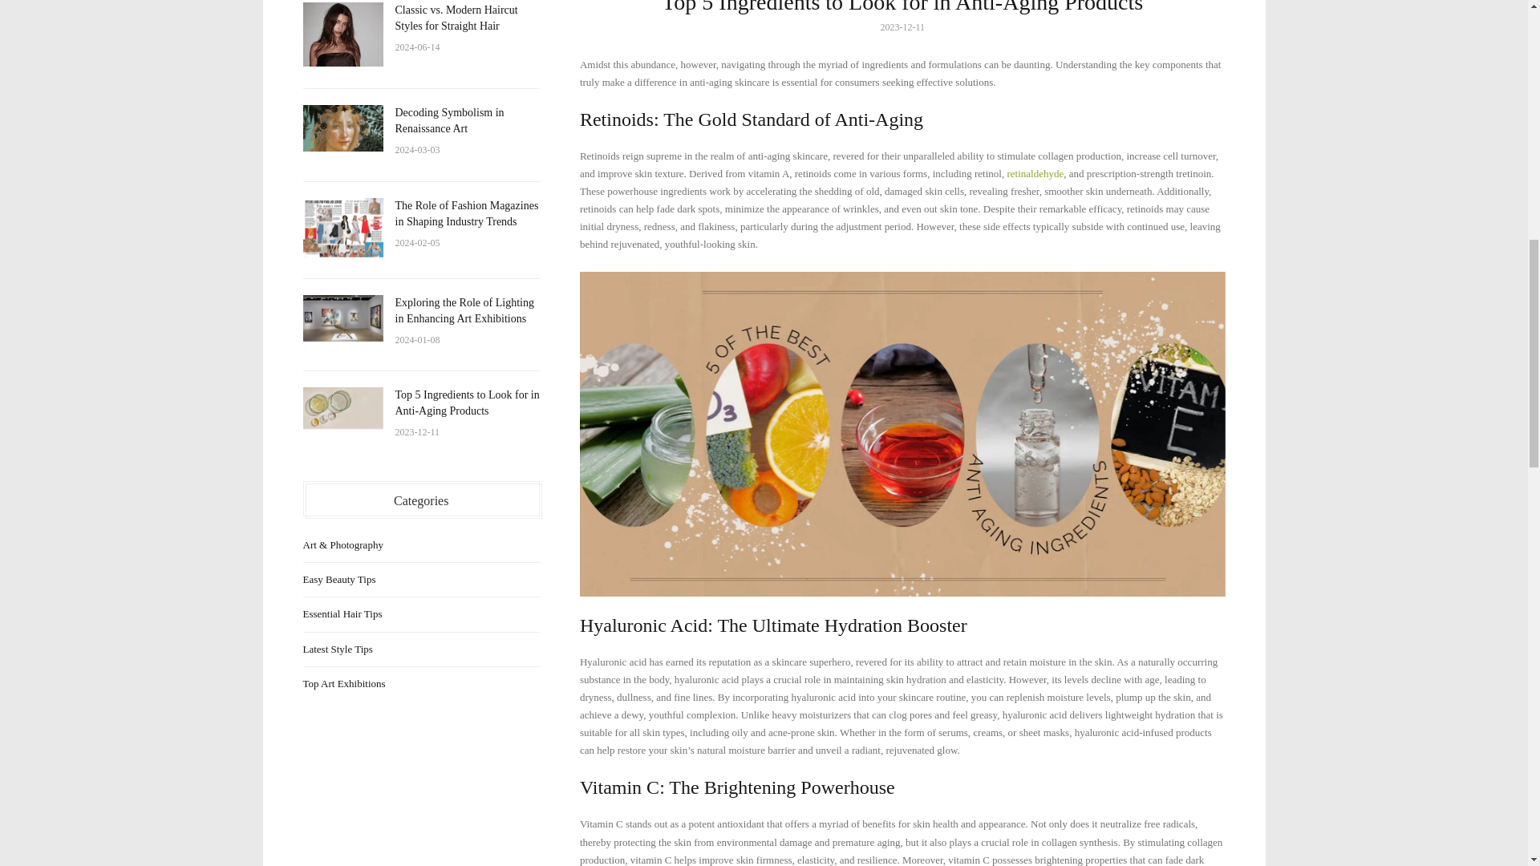 The height and width of the screenshot is (866, 1540). I want to click on retinaldehyde, so click(1035, 173).